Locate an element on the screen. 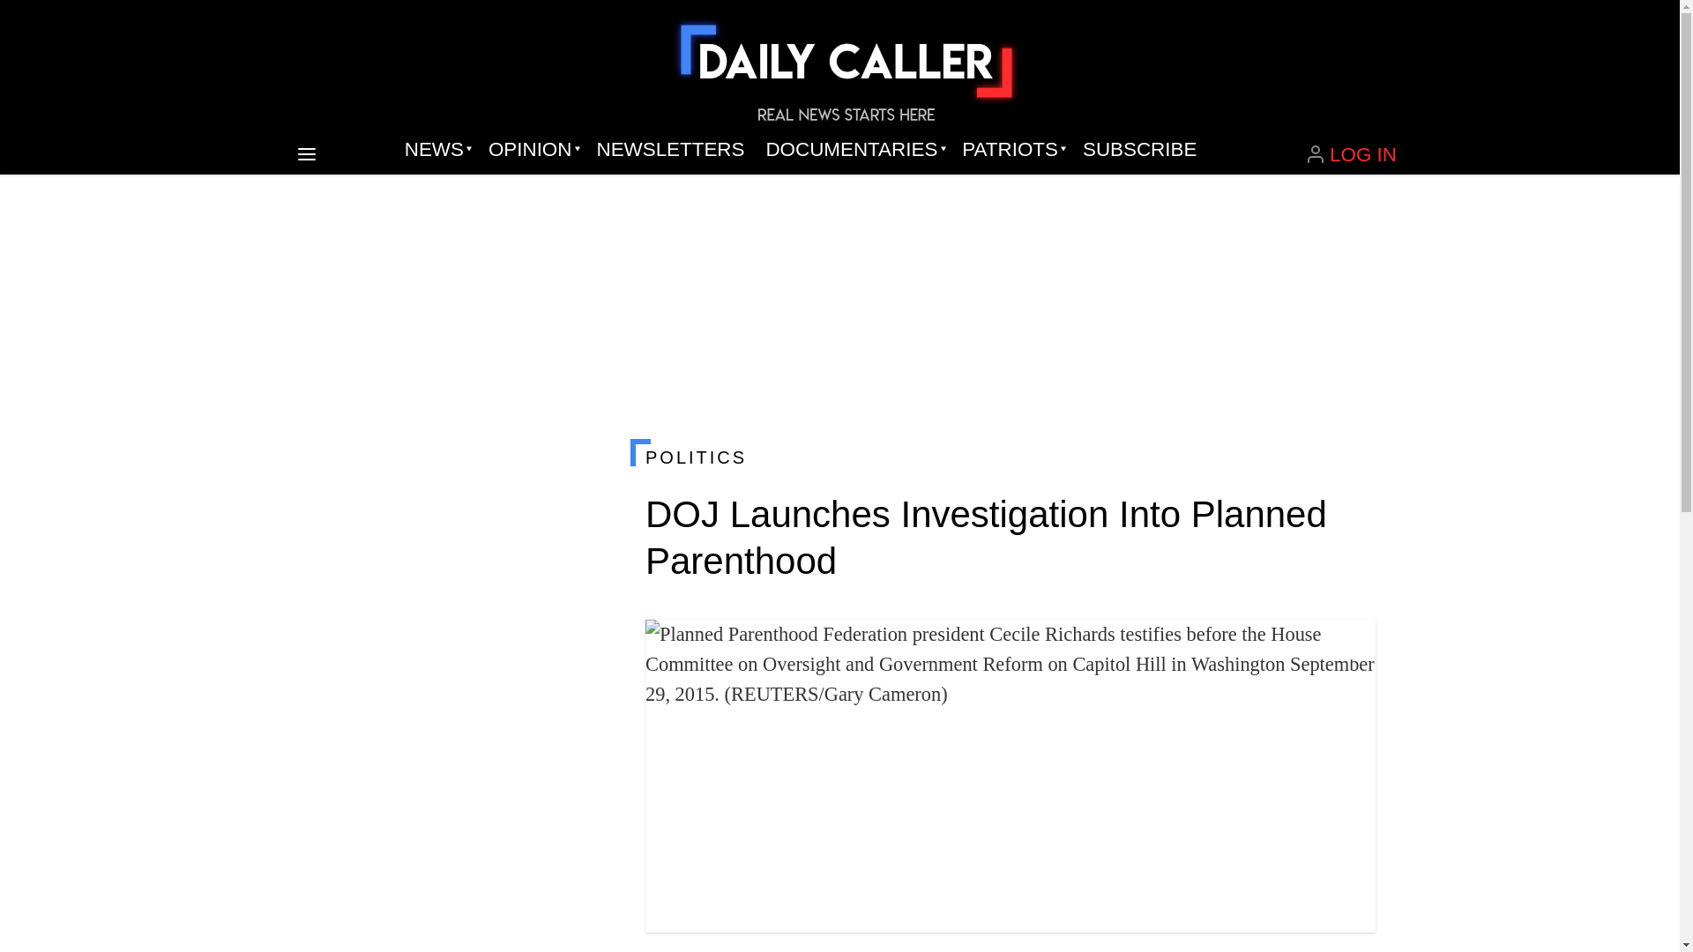 This screenshot has width=1693, height=952. PATRIOTS is located at coordinates (1011, 150).